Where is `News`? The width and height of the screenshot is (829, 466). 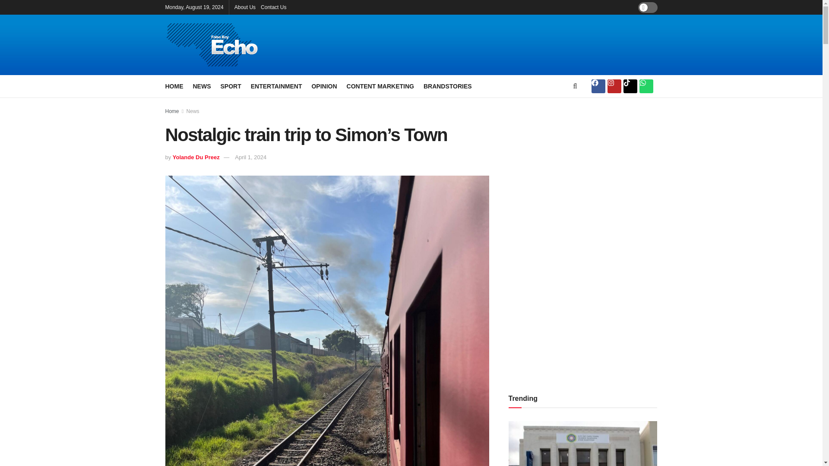 News is located at coordinates (193, 111).